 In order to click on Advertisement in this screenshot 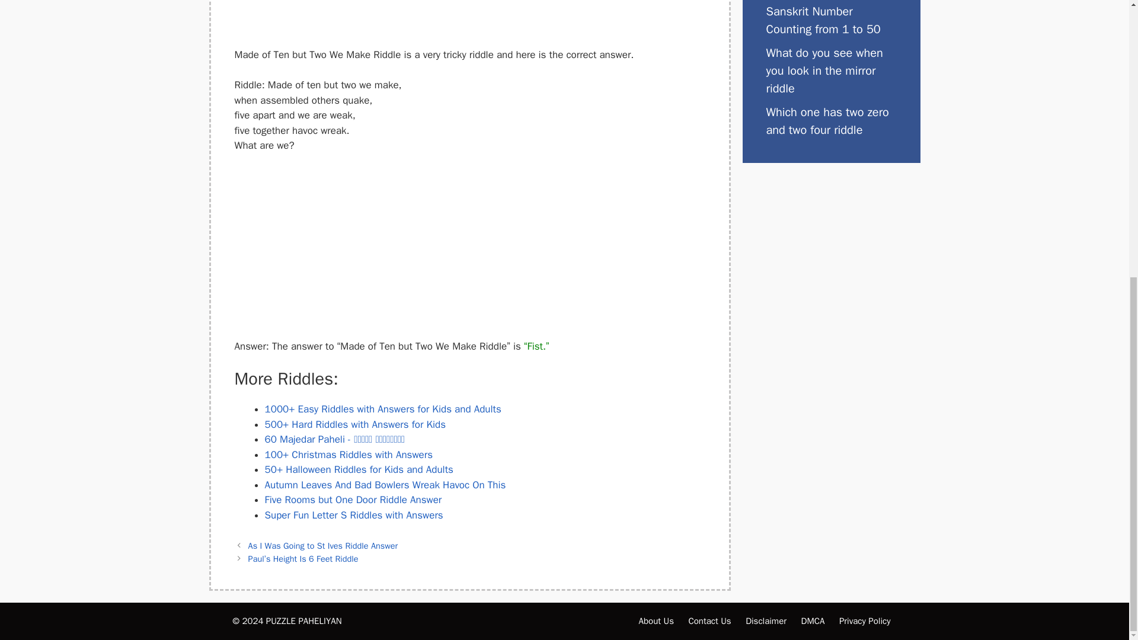, I will do `click(469, 251)`.